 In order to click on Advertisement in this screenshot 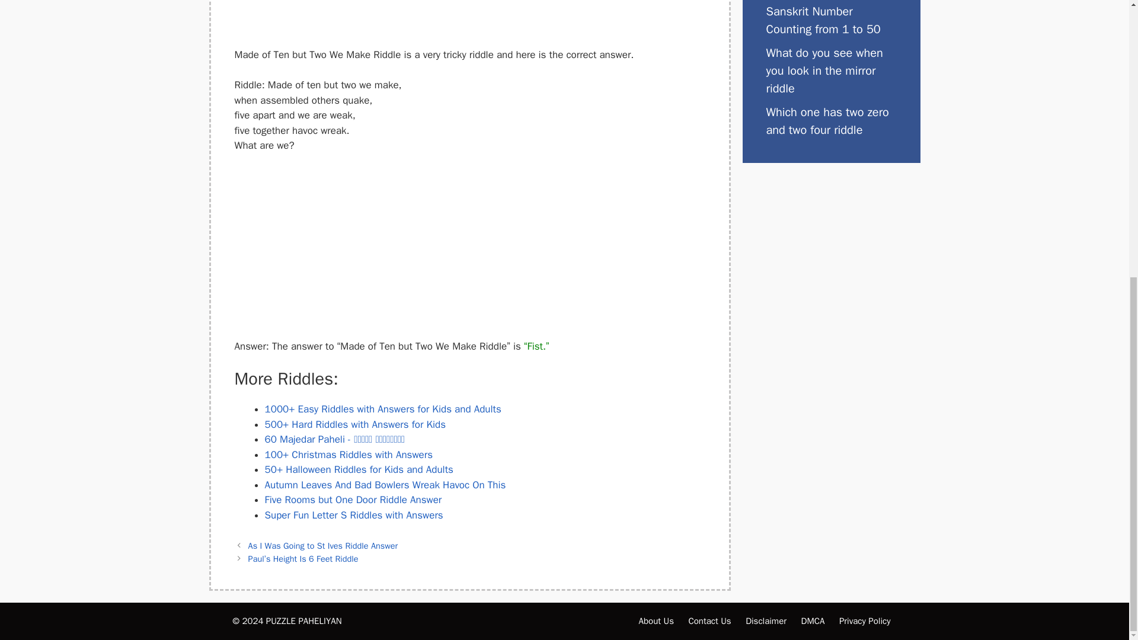, I will do `click(469, 251)`.